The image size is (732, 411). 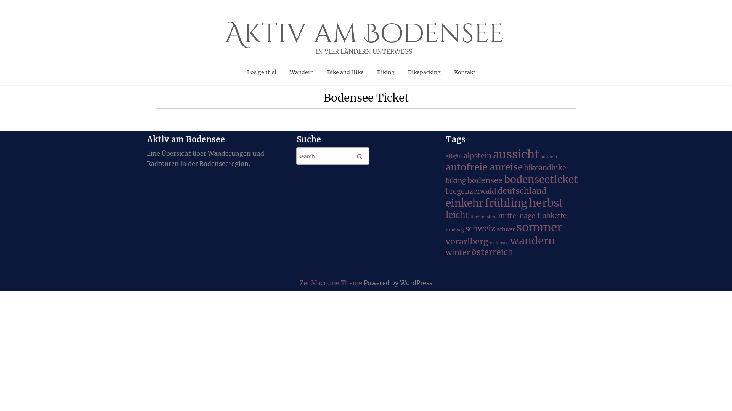 I want to click on bregenzerwald, so click(x=471, y=191).